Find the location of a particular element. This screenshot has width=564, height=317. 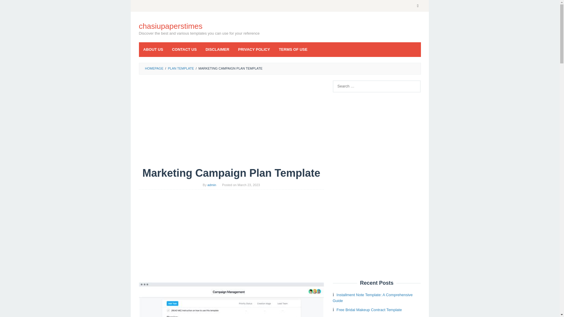

ABOUT US is located at coordinates (153, 49).